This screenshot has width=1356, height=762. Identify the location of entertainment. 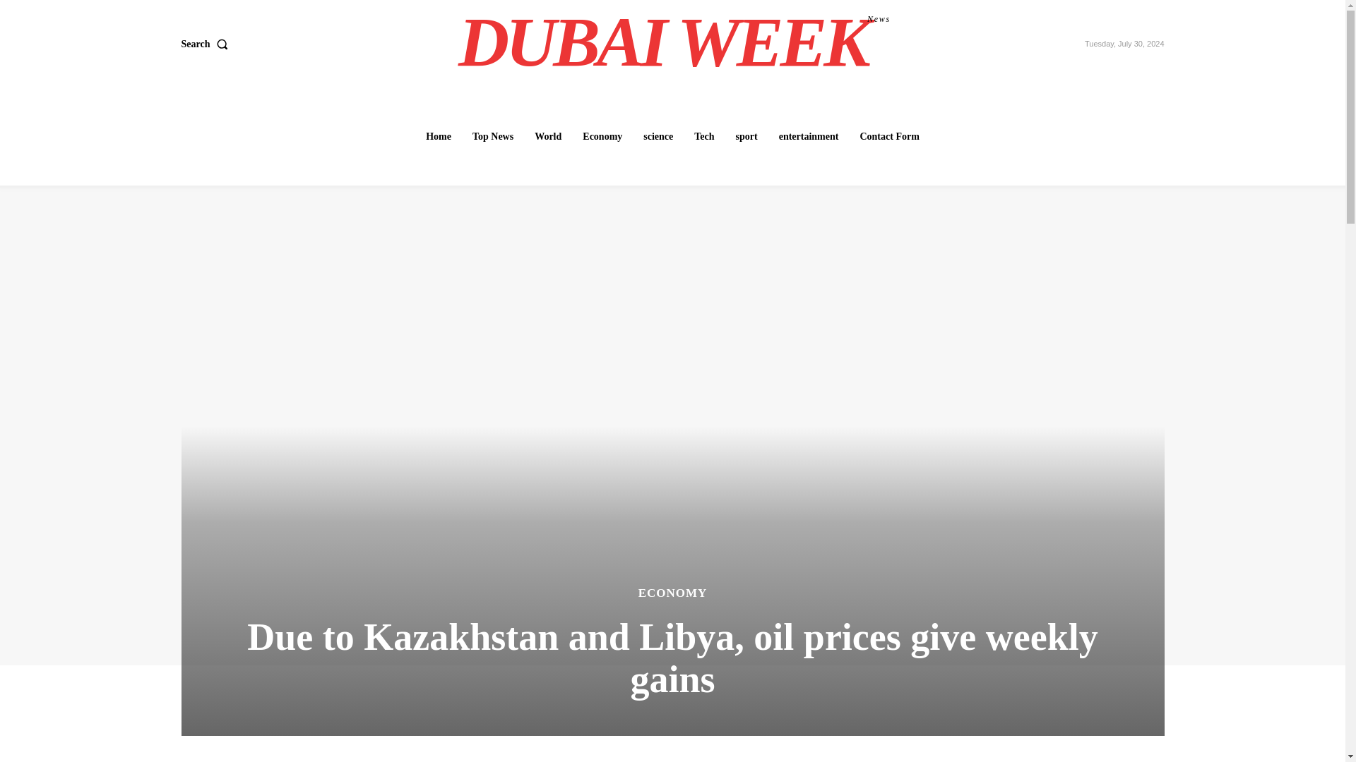
(809, 136).